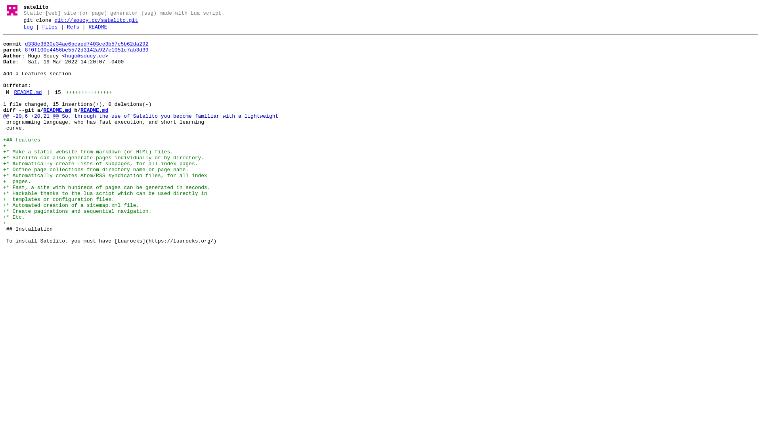  What do you see at coordinates (57, 110) in the screenshot?
I see `README.md` at bounding box center [57, 110].